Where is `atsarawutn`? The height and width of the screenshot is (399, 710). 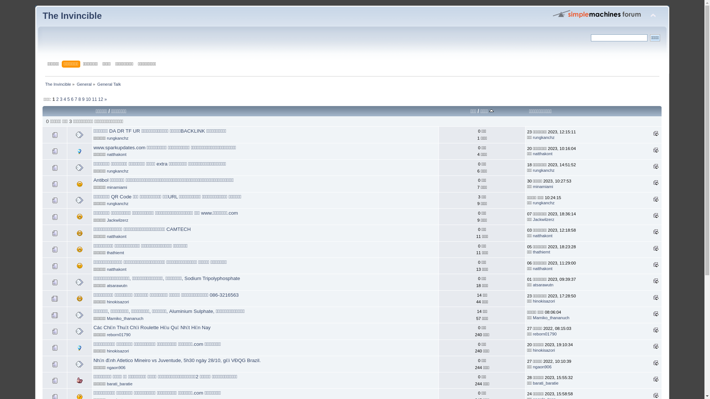
atsarawutn is located at coordinates (543, 285).